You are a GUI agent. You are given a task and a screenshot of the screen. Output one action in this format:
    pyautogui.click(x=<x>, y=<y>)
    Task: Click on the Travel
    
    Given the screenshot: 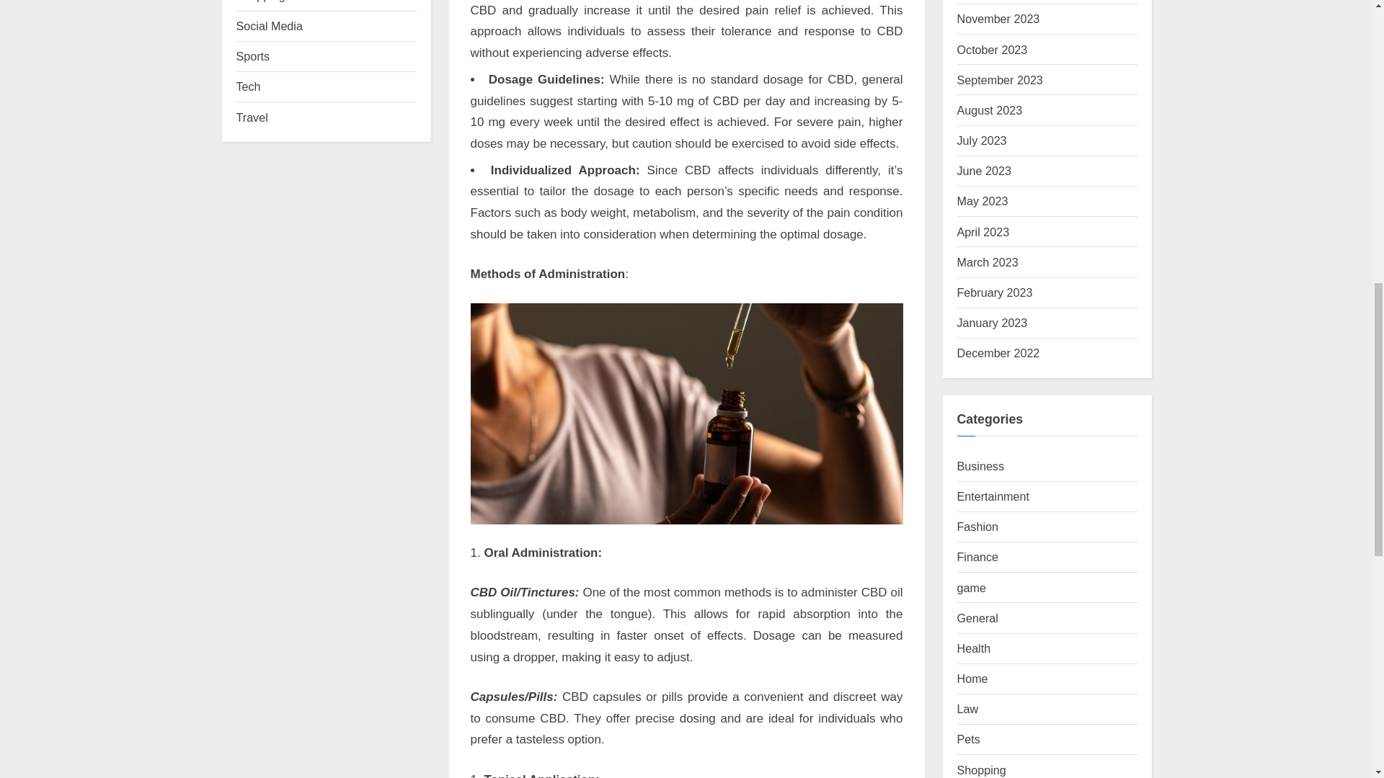 What is the action you would take?
    pyautogui.click(x=252, y=117)
    